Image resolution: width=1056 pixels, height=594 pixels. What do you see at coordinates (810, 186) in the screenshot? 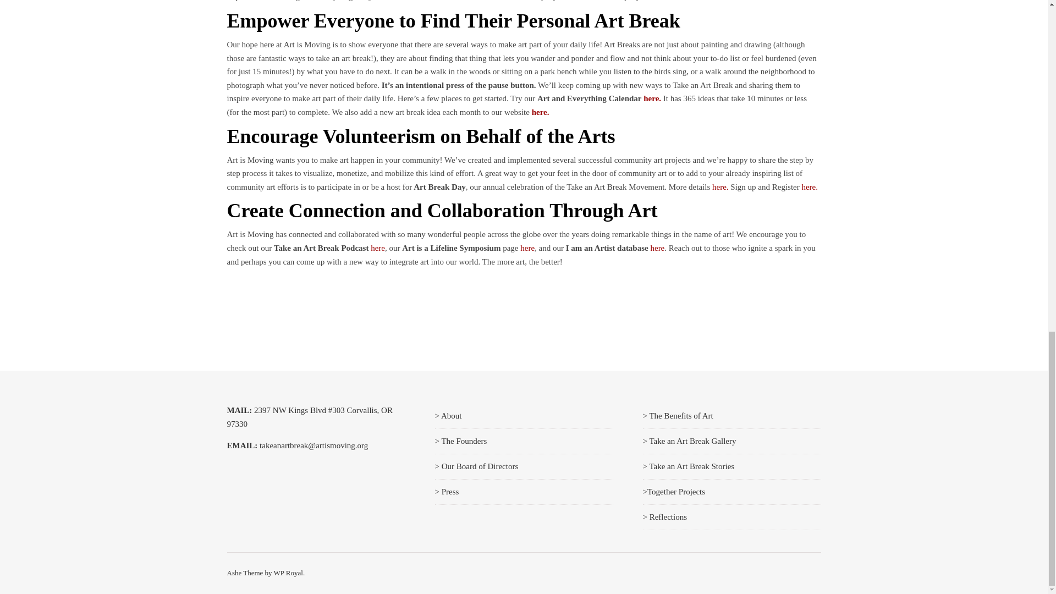
I see `here.` at bounding box center [810, 186].